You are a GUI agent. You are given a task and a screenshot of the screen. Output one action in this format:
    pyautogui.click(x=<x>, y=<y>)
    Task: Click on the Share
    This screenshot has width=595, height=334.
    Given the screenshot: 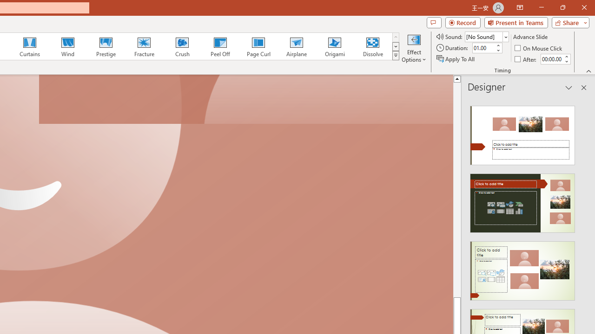 What is the action you would take?
    pyautogui.click(x=569, y=22)
    